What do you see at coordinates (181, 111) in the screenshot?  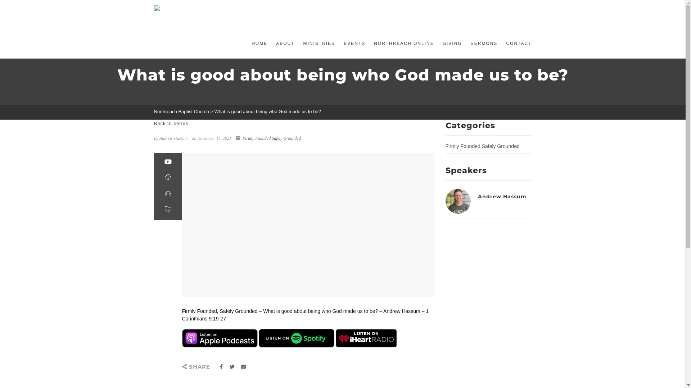 I see `Northreach Baptist Church` at bounding box center [181, 111].